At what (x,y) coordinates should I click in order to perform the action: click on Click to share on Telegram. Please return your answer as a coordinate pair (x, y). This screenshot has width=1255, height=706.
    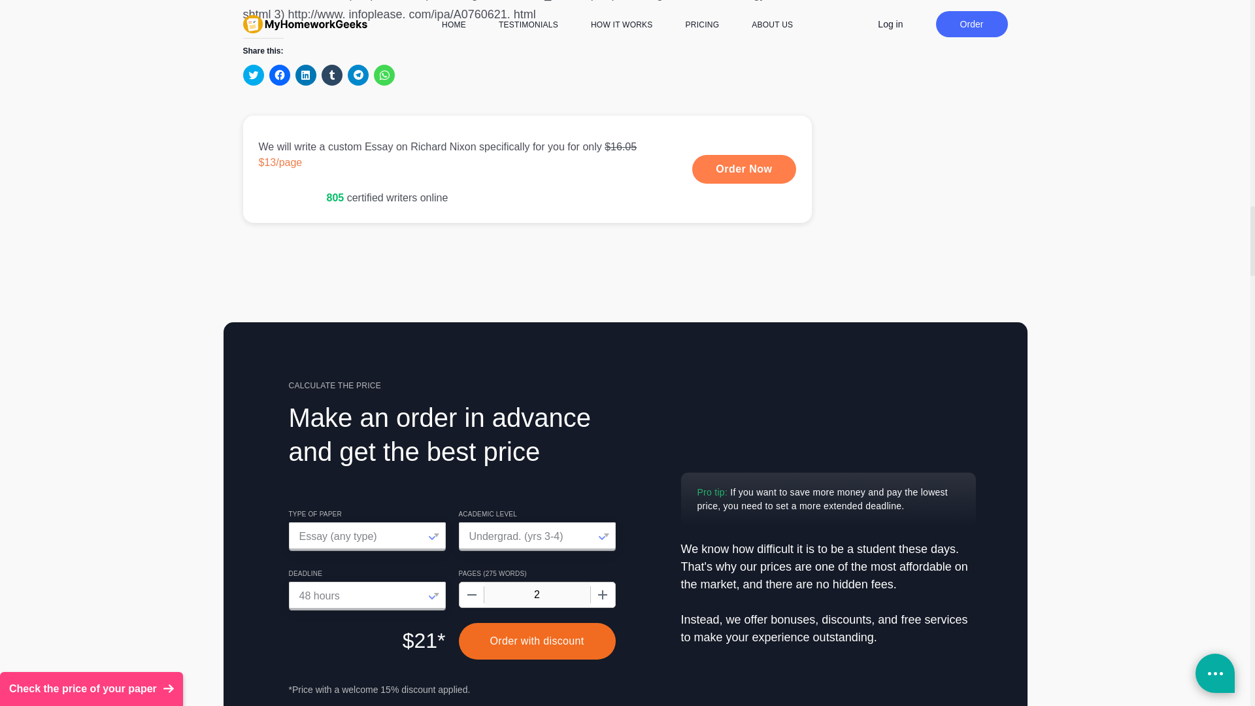
    Looking at the image, I should click on (358, 75).